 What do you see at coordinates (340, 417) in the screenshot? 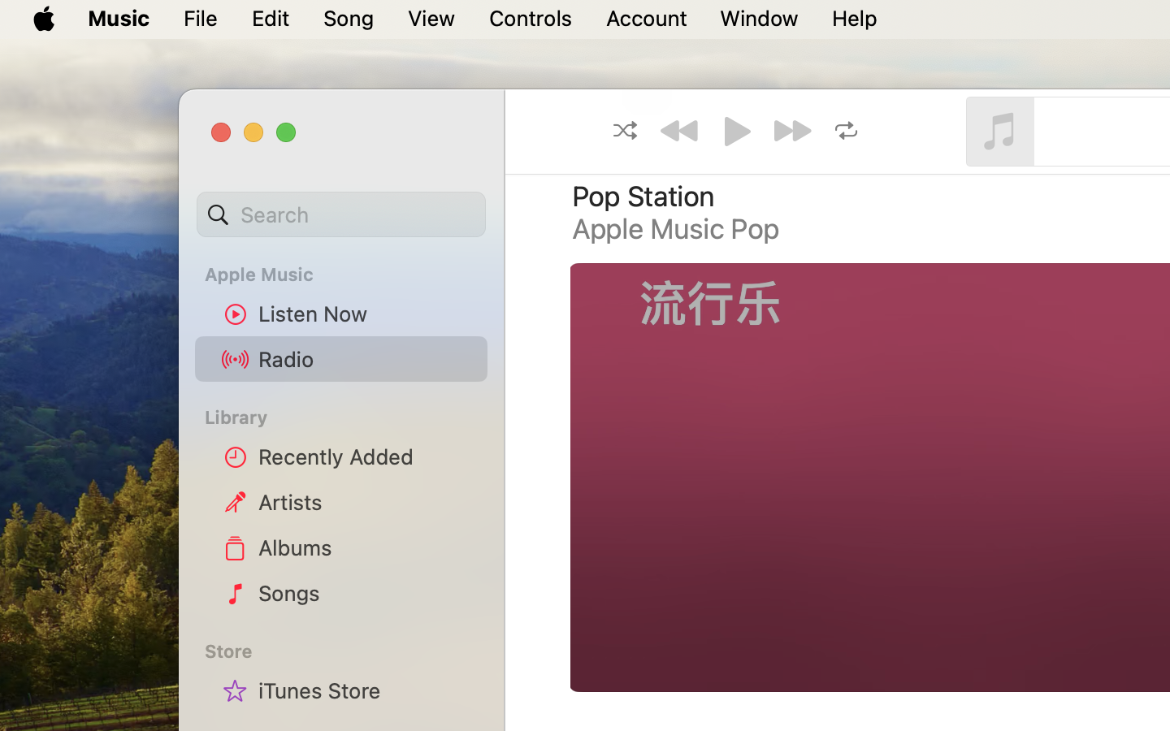
I see `Library` at bounding box center [340, 417].